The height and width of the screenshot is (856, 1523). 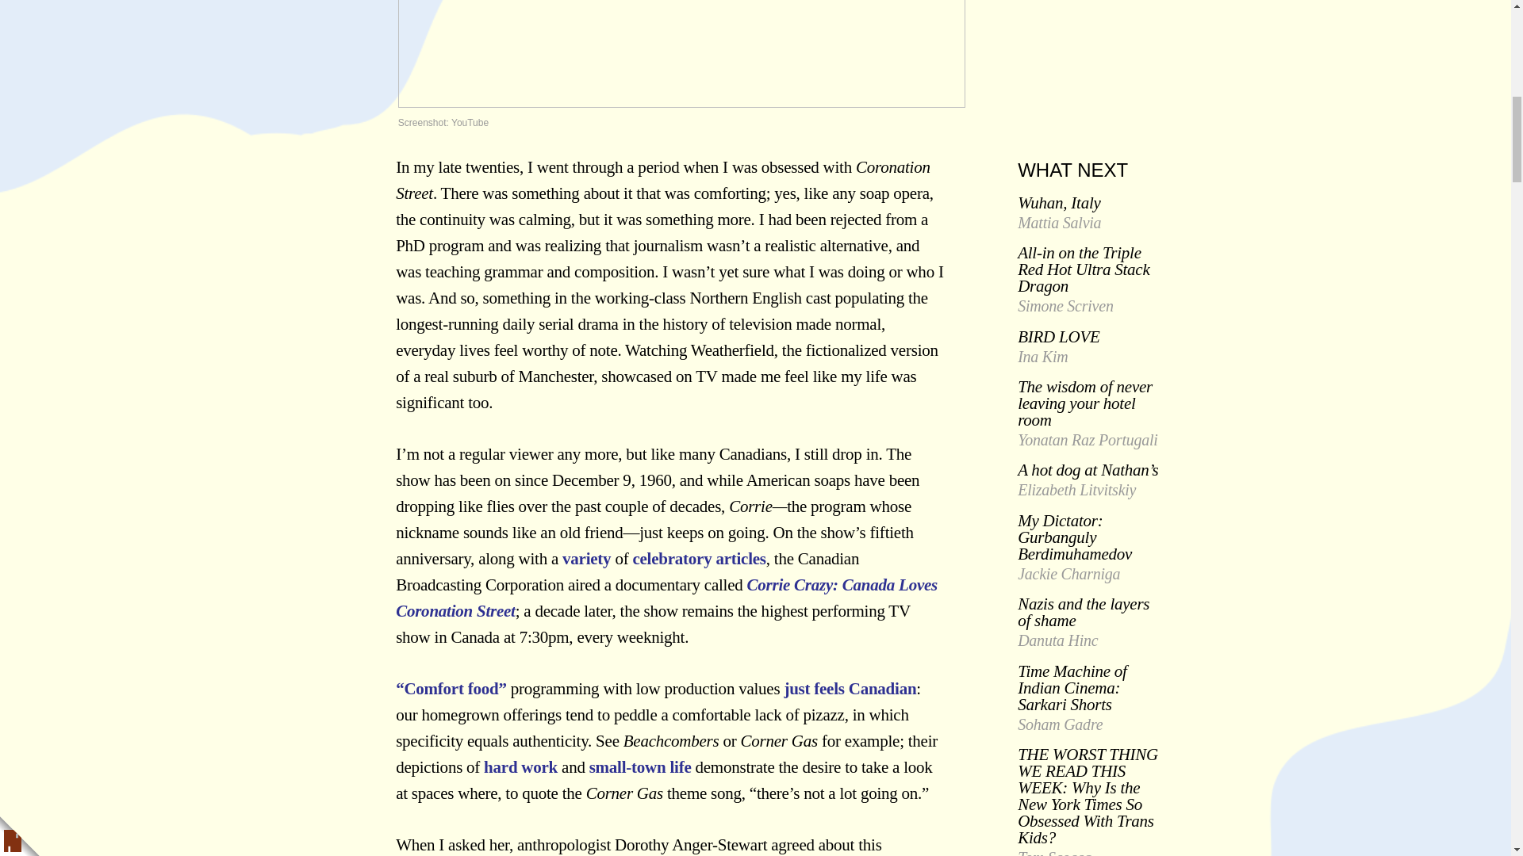 I want to click on The wisdom of never leaving your hotel room, so click(x=1085, y=403).